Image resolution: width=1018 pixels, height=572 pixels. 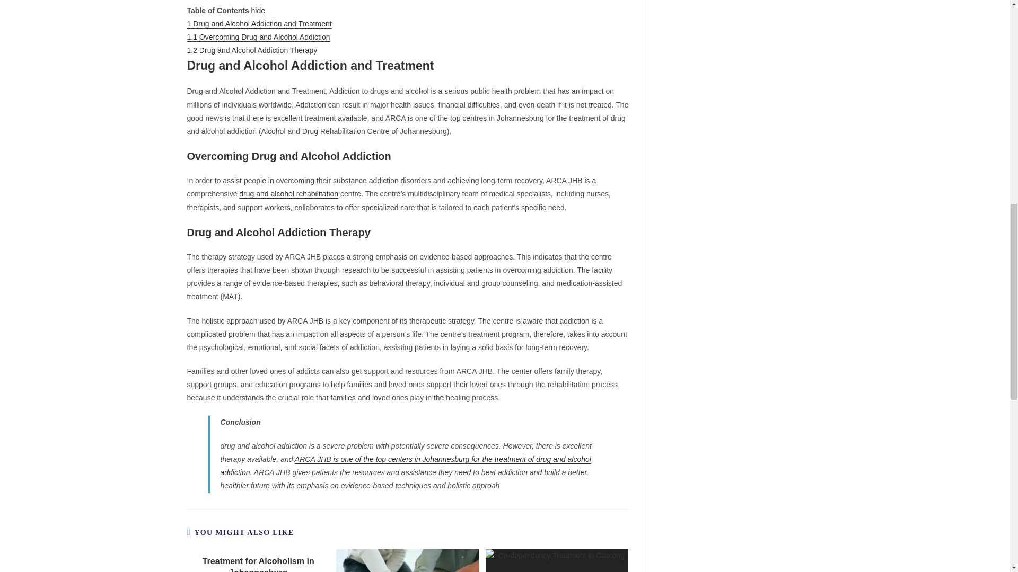 What do you see at coordinates (258, 37) in the screenshot?
I see `1.1 Overcoming Drug and Alcohol Addiction` at bounding box center [258, 37].